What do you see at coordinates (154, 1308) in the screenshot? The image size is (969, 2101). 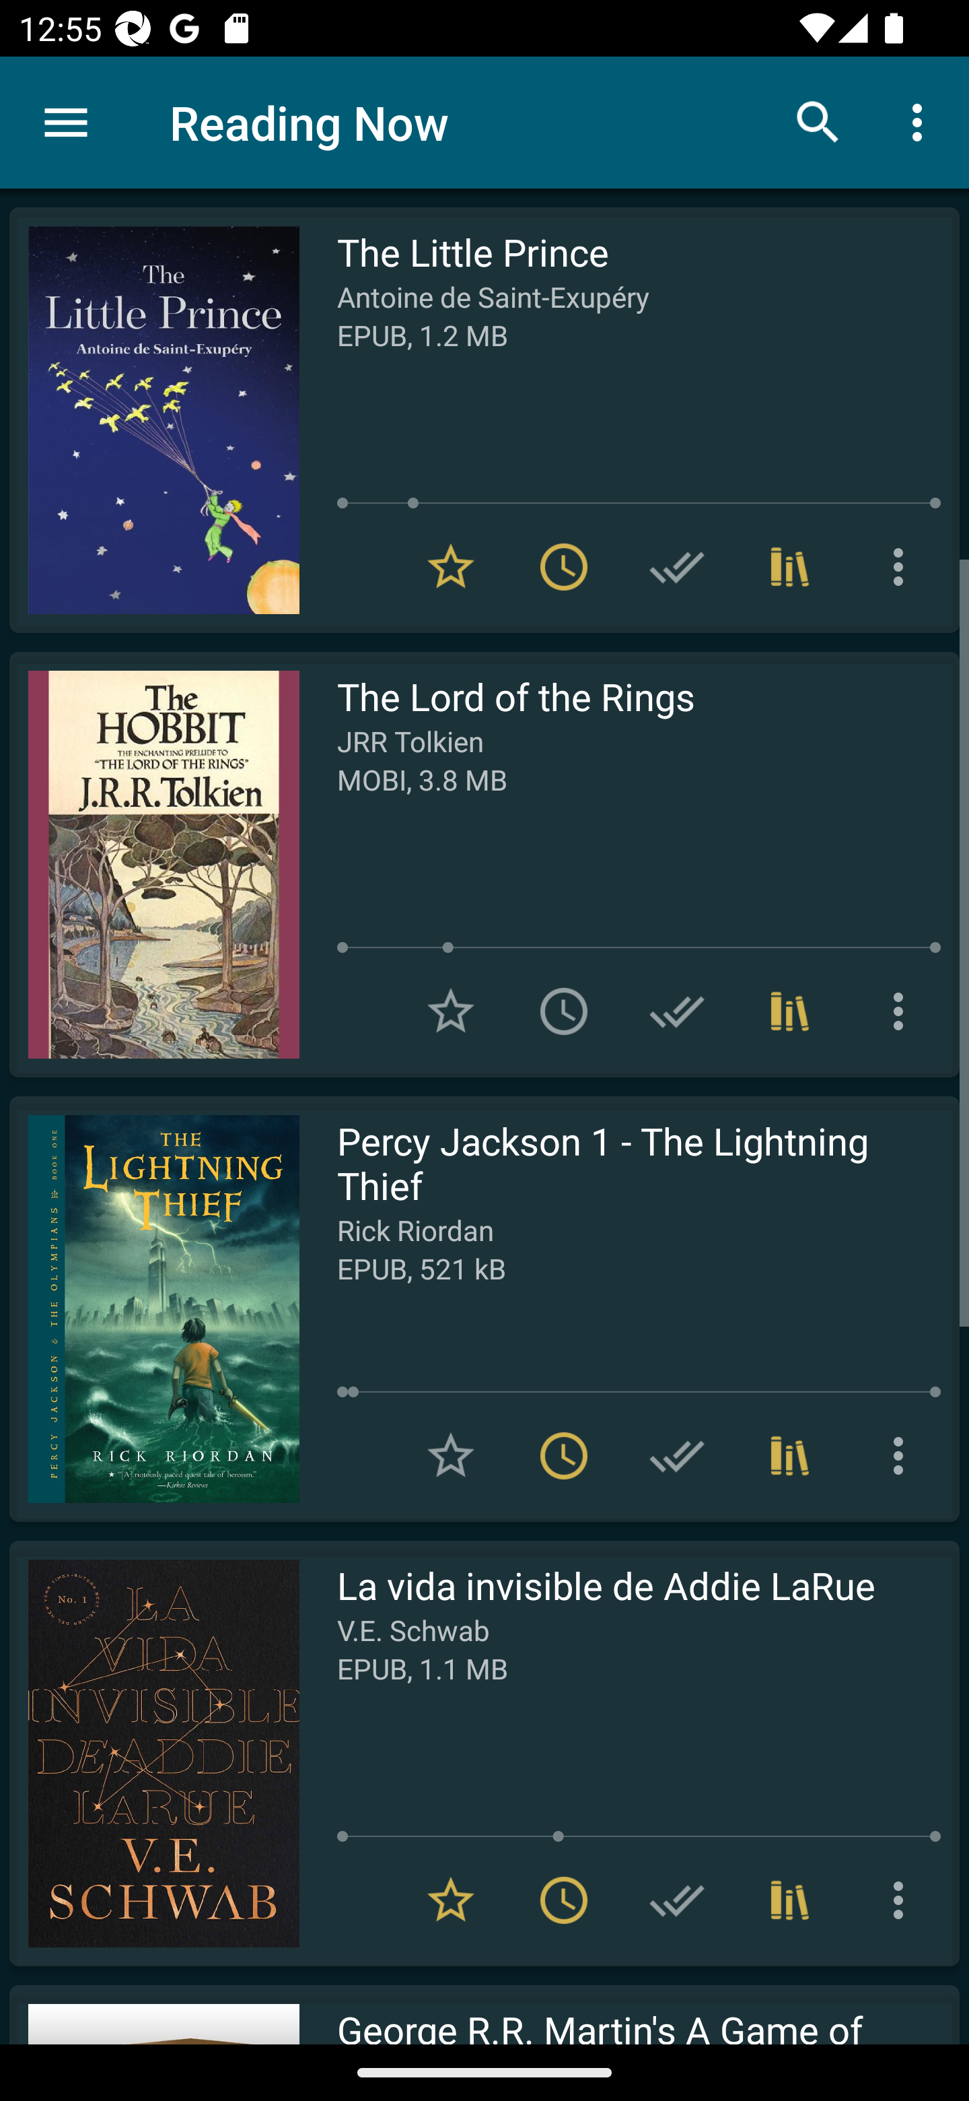 I see `Read Percy Jackson 1 - The Lightning Thief` at bounding box center [154, 1308].